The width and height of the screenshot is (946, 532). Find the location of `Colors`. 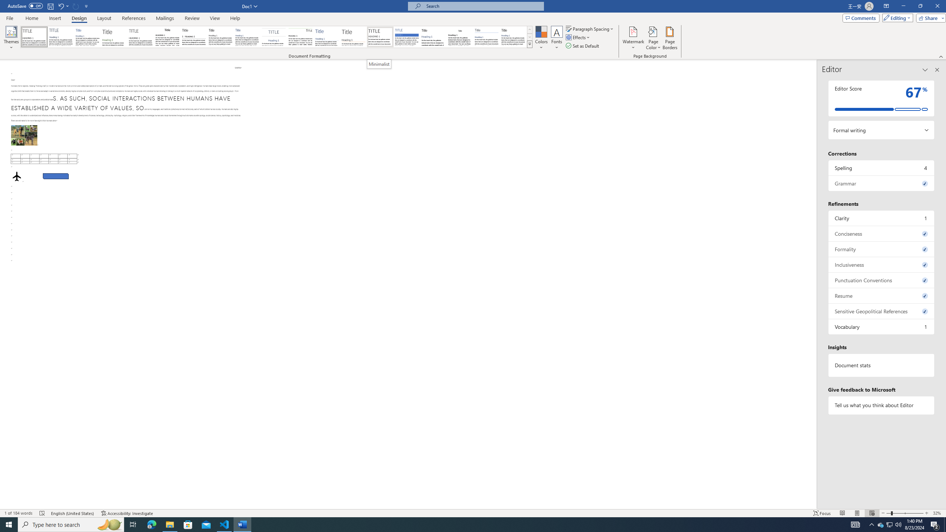

Colors is located at coordinates (541, 38).